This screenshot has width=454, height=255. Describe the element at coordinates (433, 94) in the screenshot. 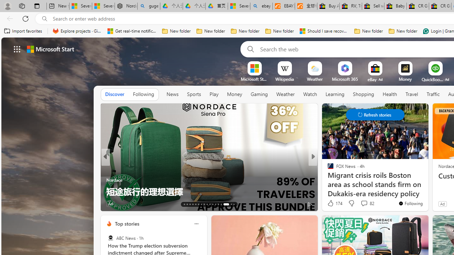

I see `Traffic` at that location.